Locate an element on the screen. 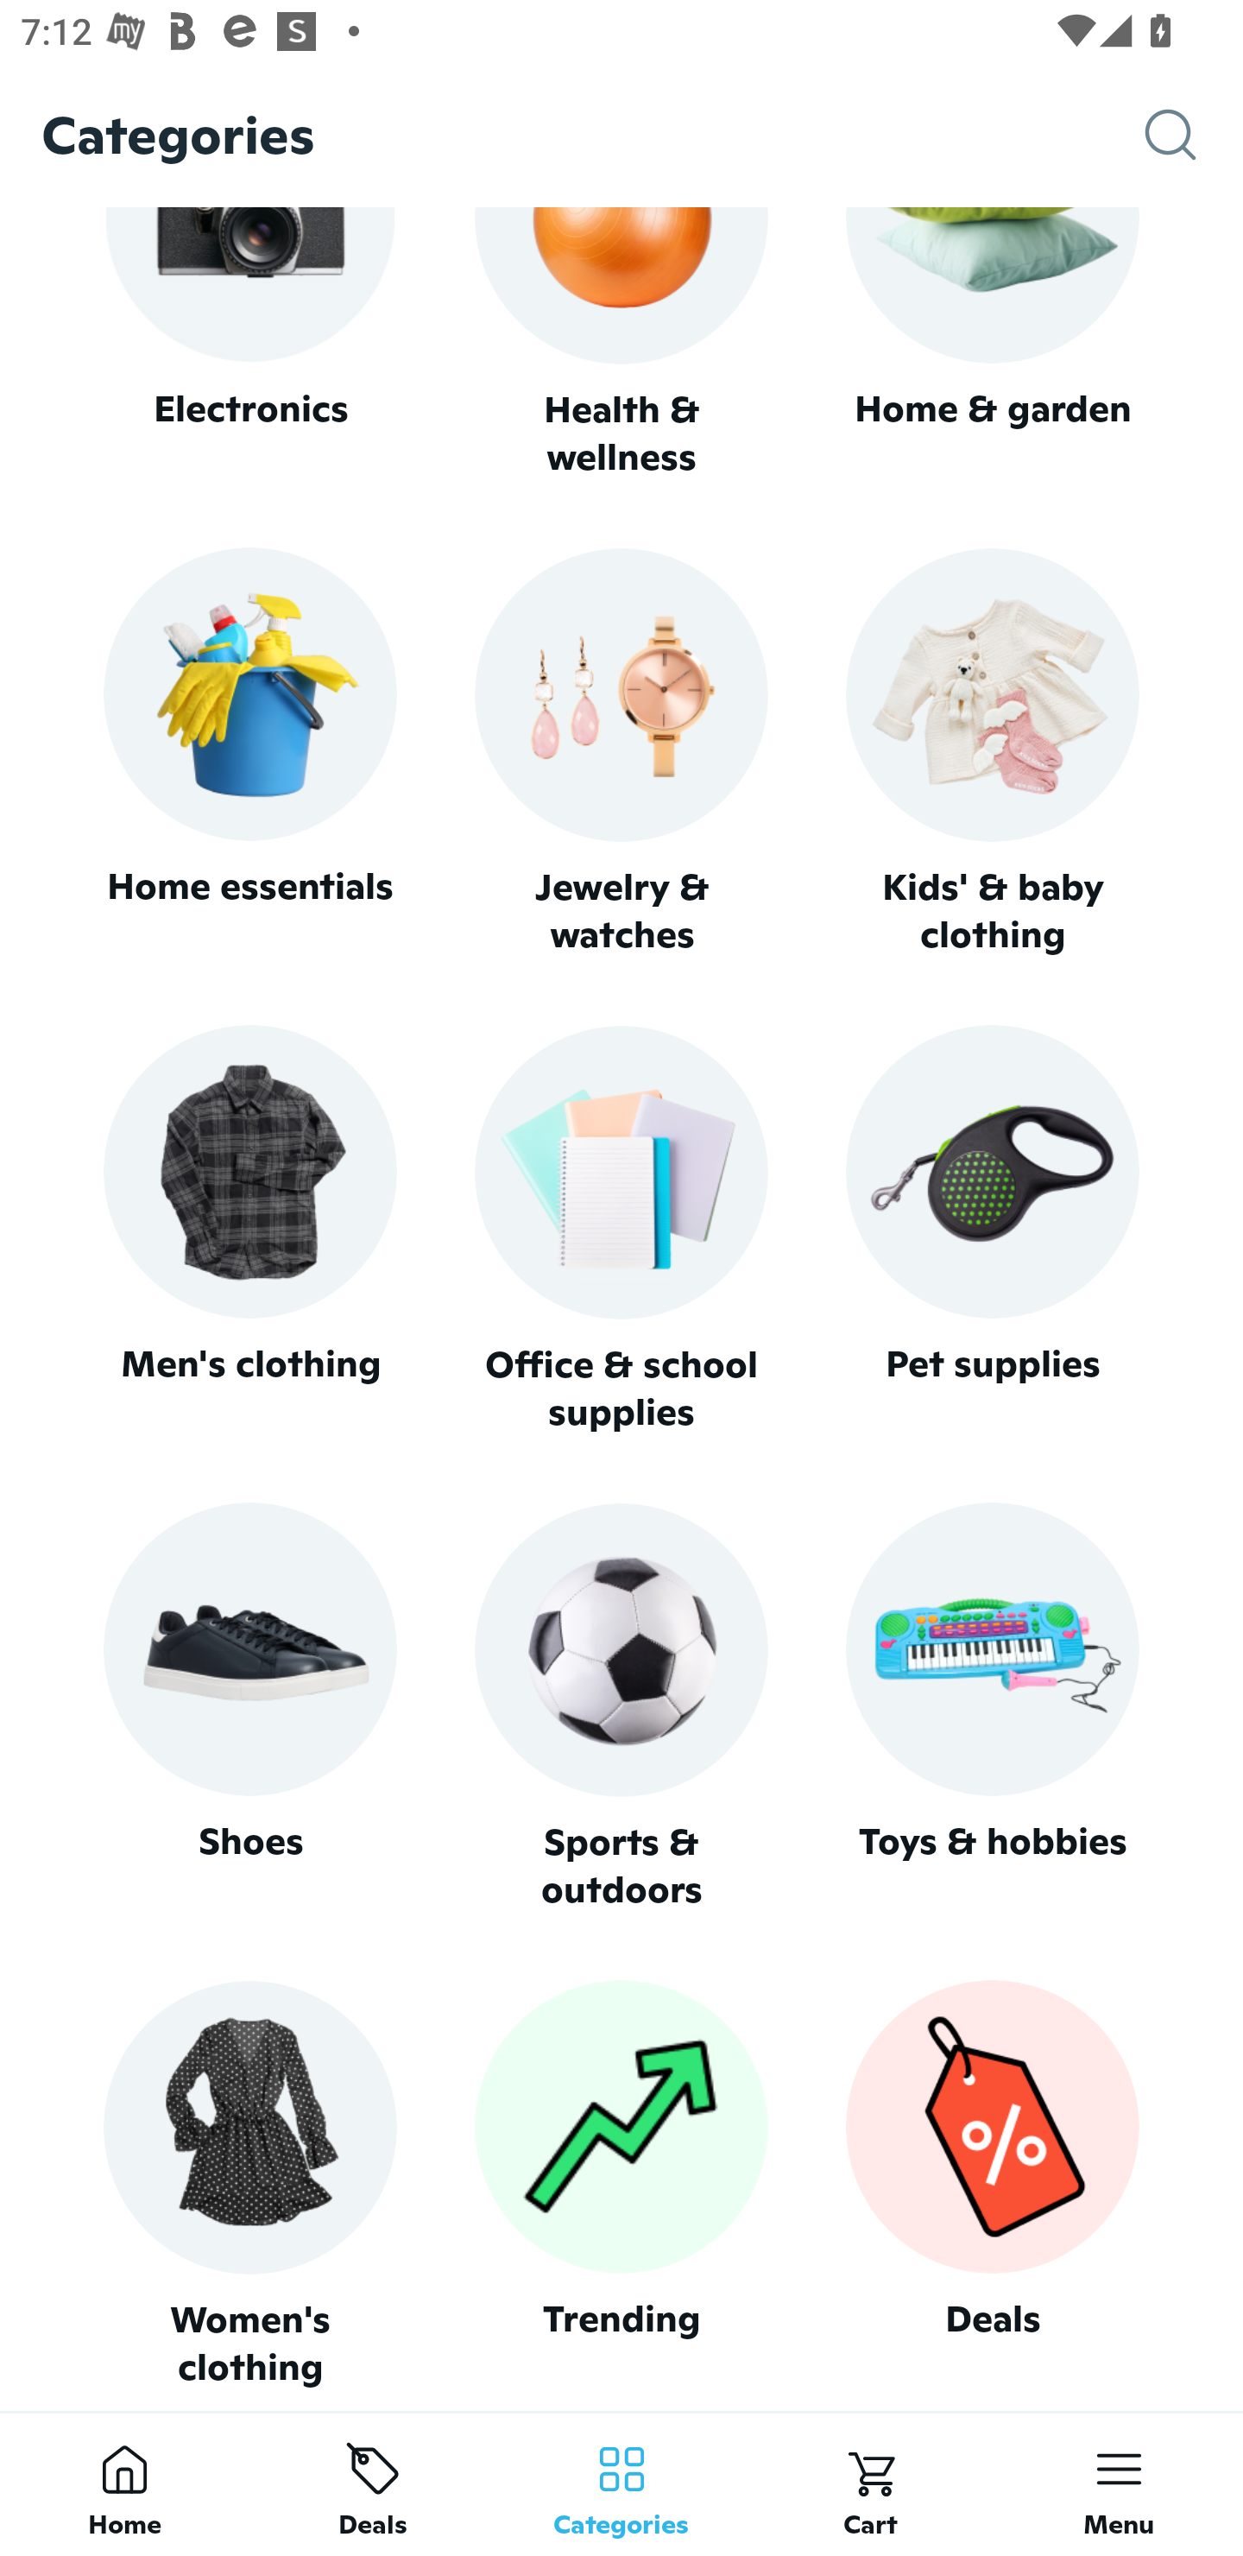 This screenshot has height=2556, width=1243. Electronics is located at coordinates (249, 344).